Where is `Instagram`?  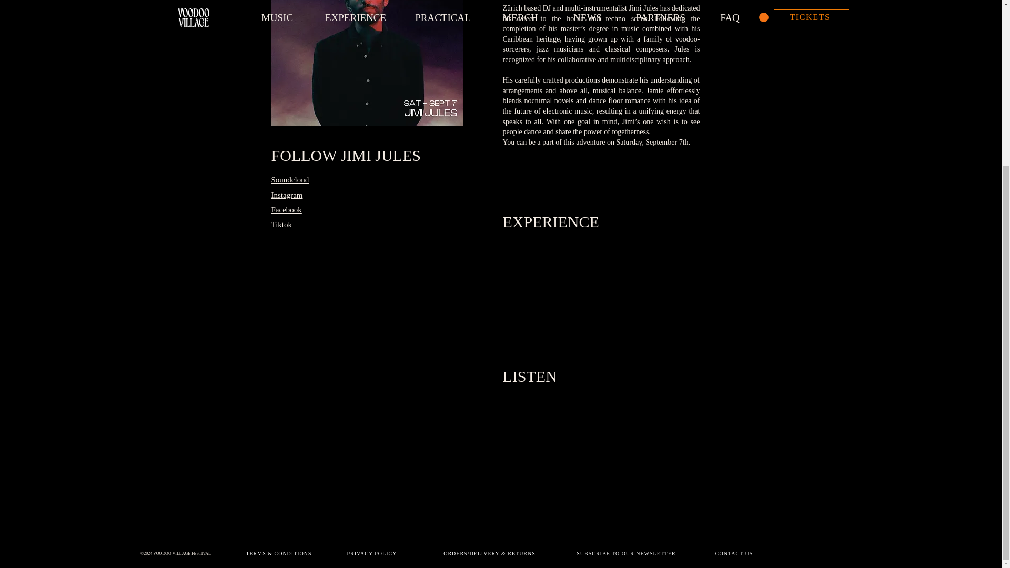
Instagram is located at coordinates (287, 195).